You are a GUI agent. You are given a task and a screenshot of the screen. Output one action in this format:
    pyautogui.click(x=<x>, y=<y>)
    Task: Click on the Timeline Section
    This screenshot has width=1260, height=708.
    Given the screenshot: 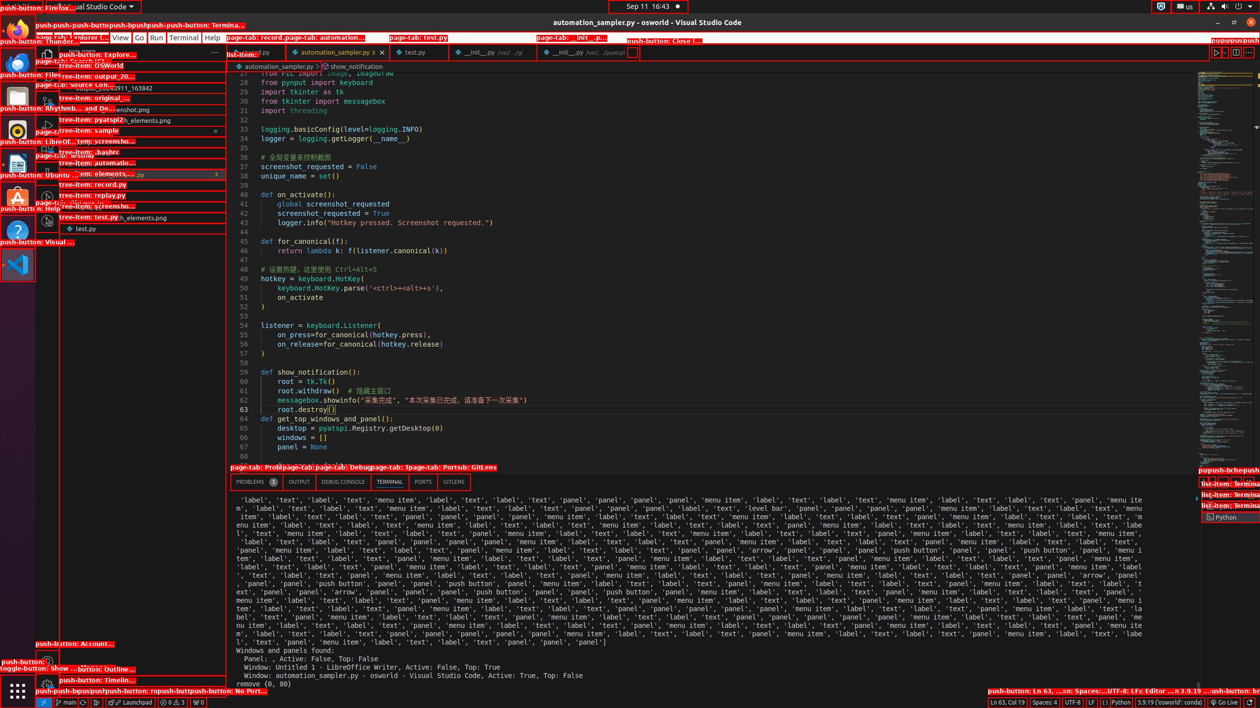 What is the action you would take?
    pyautogui.click(x=143, y=692)
    